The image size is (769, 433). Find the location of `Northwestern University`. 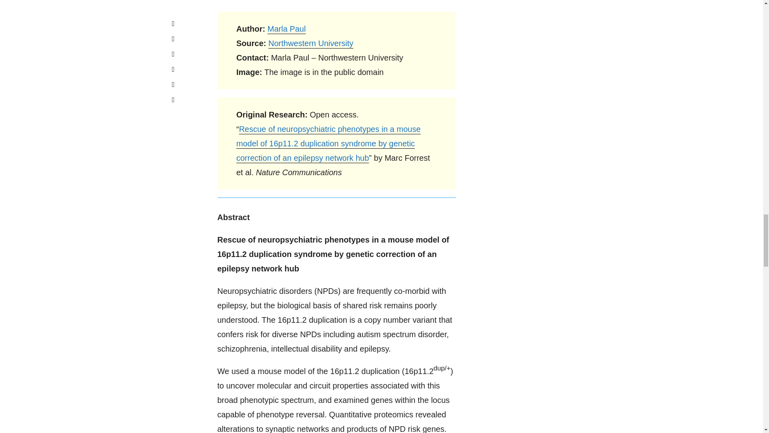

Northwestern University is located at coordinates (311, 43).